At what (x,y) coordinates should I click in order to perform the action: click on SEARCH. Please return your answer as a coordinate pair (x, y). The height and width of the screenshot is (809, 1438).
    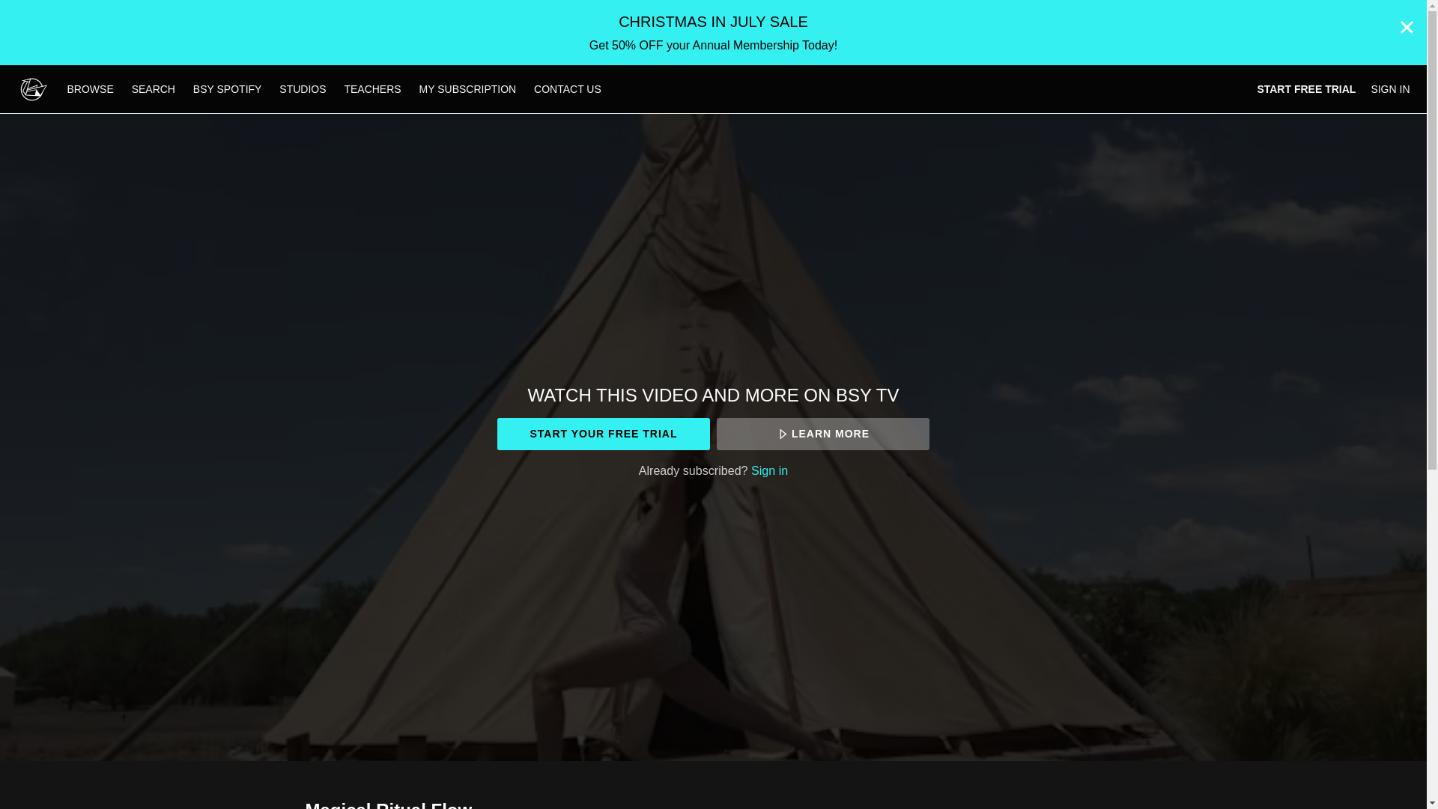
    Looking at the image, I should click on (154, 89).